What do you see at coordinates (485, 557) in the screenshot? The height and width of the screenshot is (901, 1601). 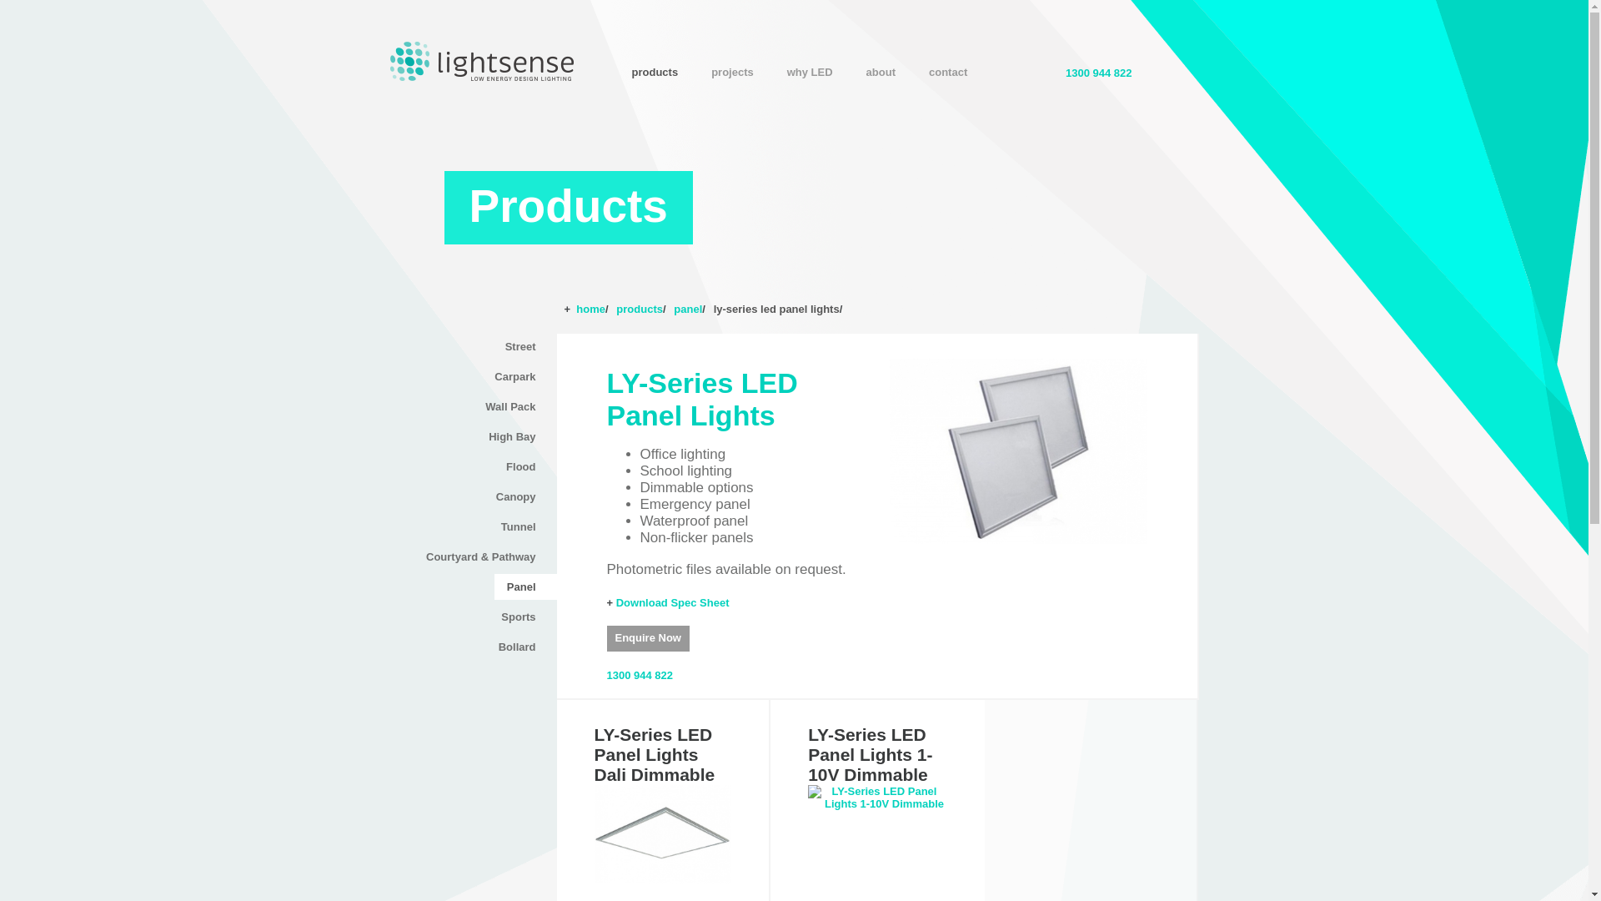 I see `Courtyard & Pathway` at bounding box center [485, 557].